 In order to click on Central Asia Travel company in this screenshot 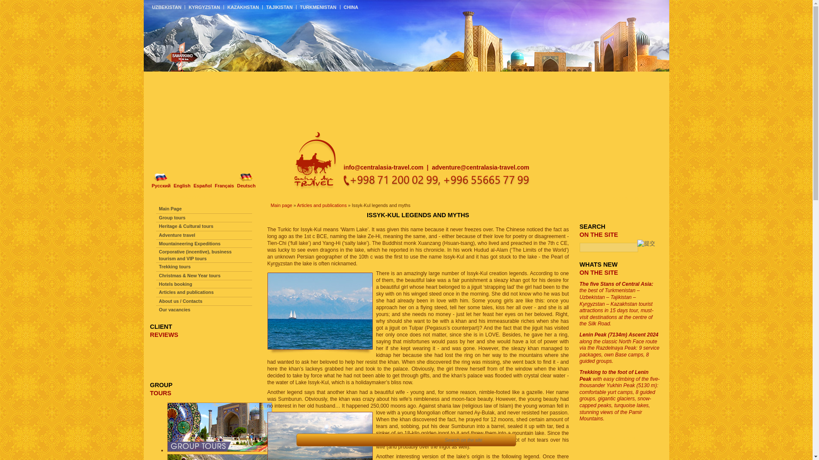, I will do `click(316, 187)`.